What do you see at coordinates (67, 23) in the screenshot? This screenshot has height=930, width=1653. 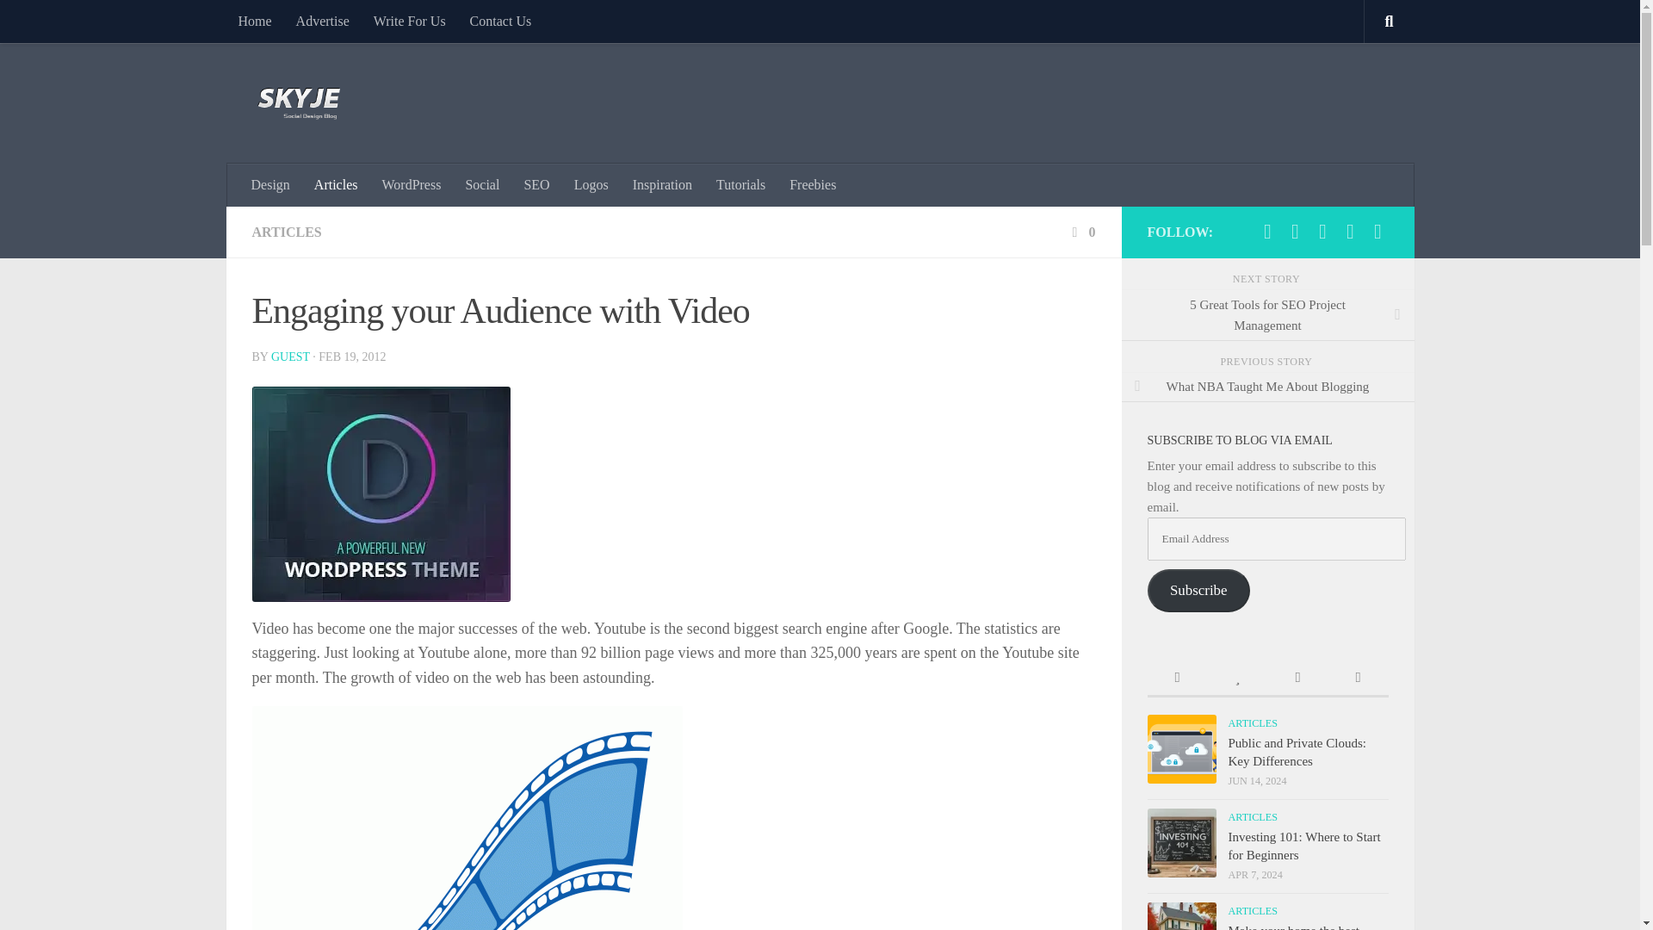 I see `Skip to content` at bounding box center [67, 23].